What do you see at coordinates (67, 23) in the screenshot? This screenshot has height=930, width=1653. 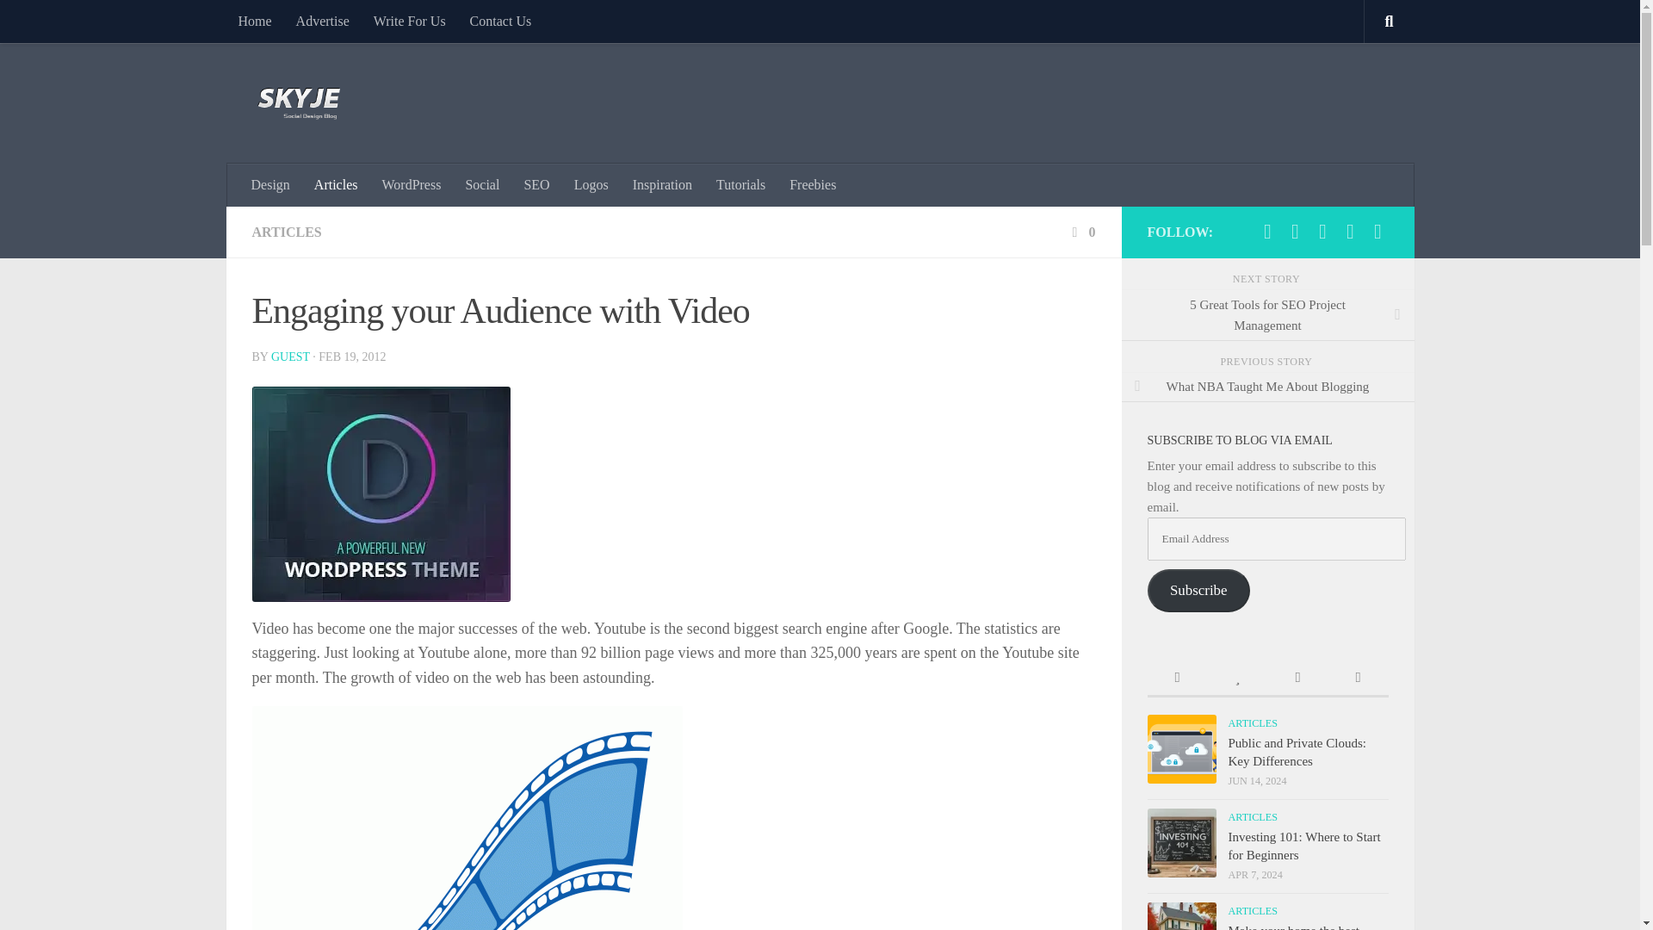 I see `Skip to content` at bounding box center [67, 23].